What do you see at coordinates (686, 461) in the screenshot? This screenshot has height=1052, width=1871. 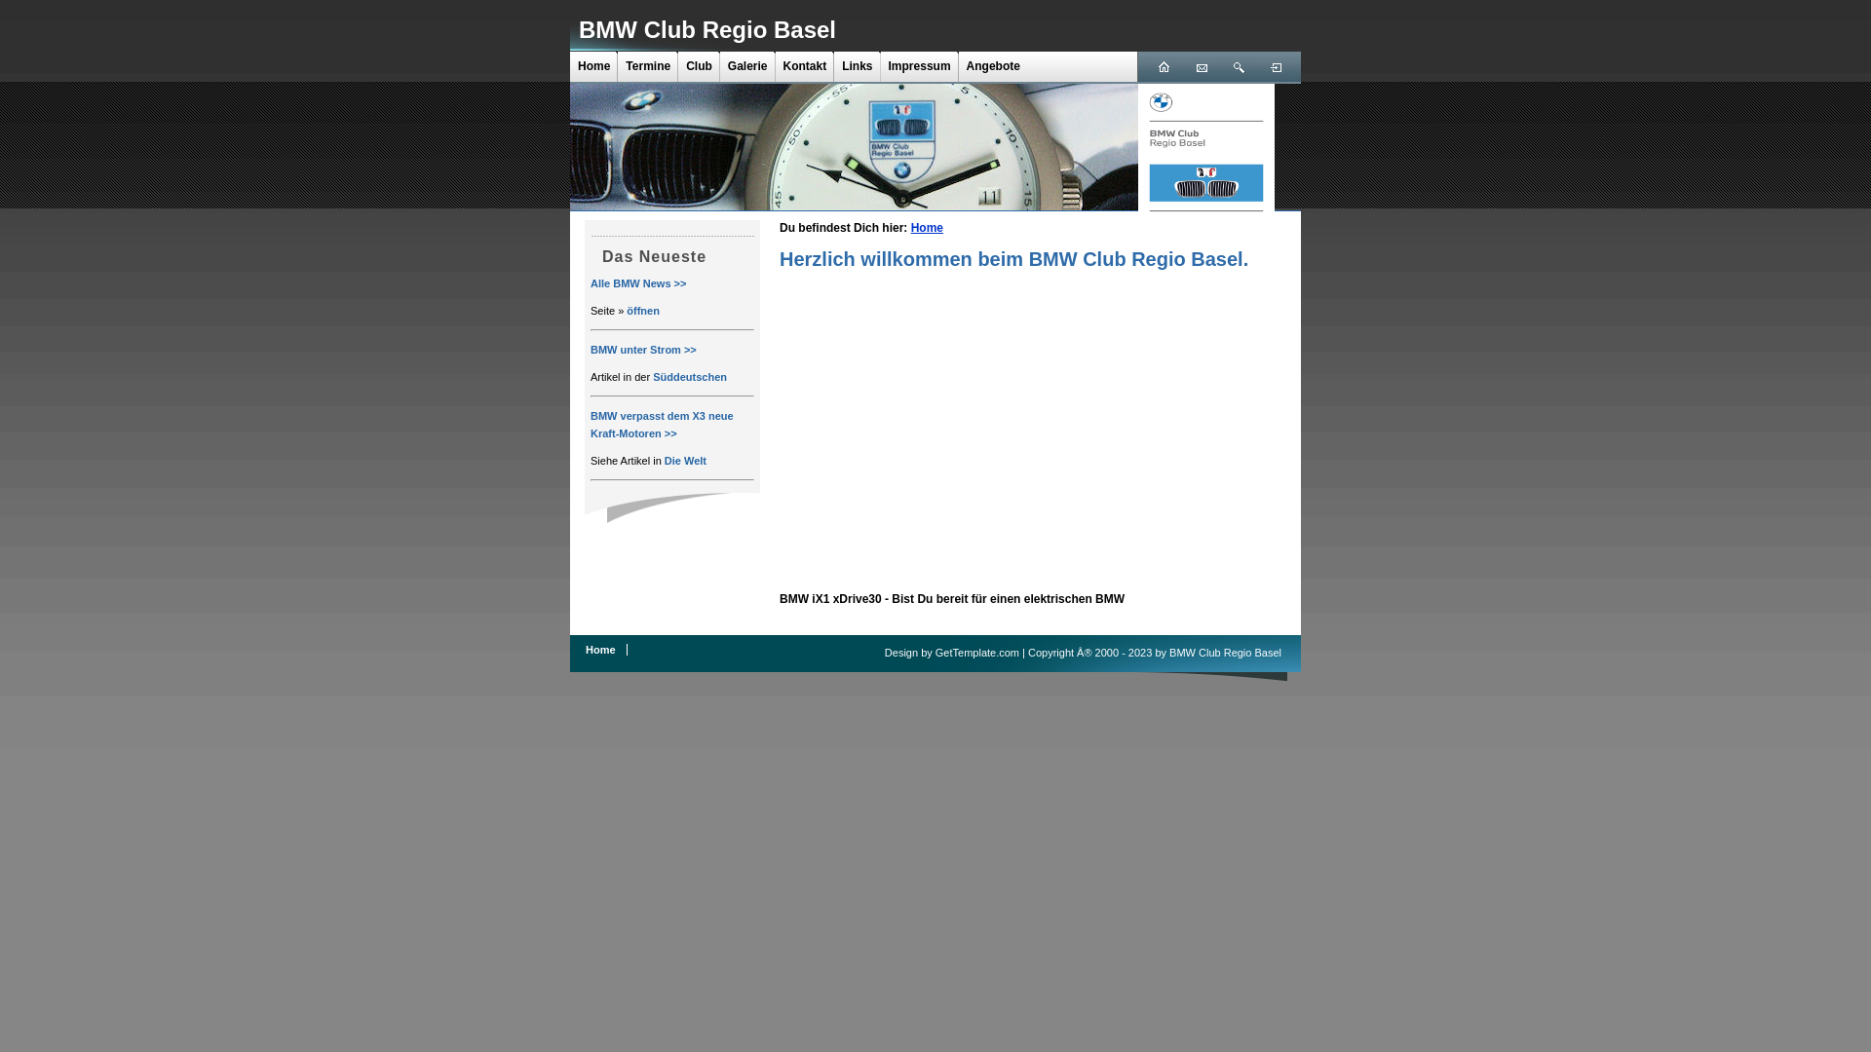 I see `Die Welt` at bounding box center [686, 461].